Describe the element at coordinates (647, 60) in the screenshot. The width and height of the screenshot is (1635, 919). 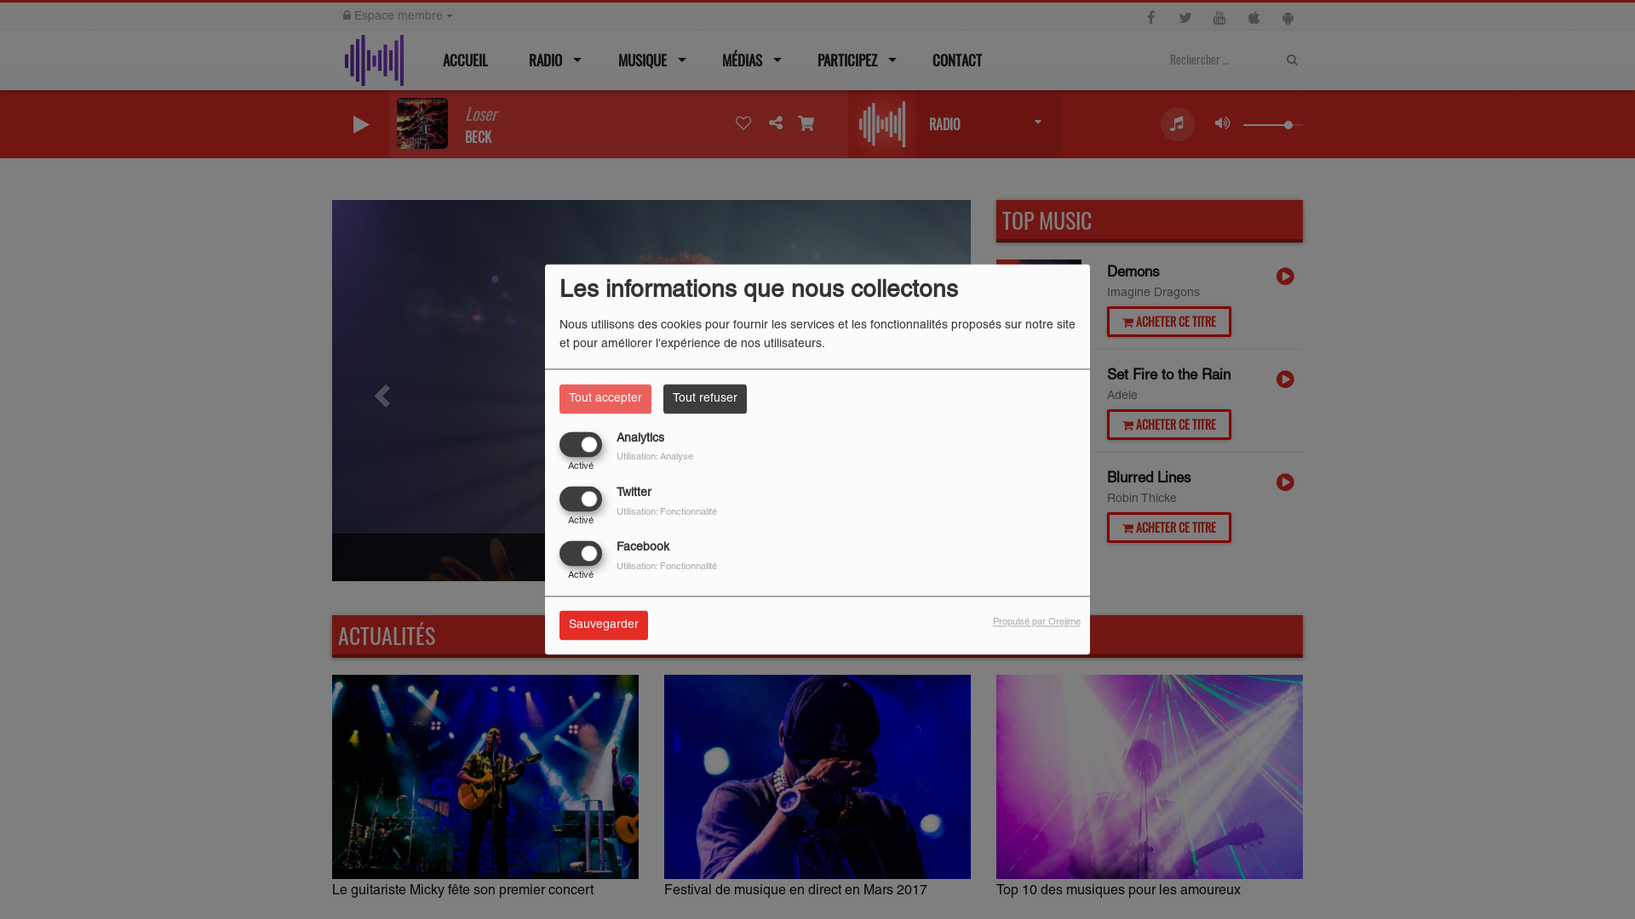
I see `MUSIQUE` at that location.